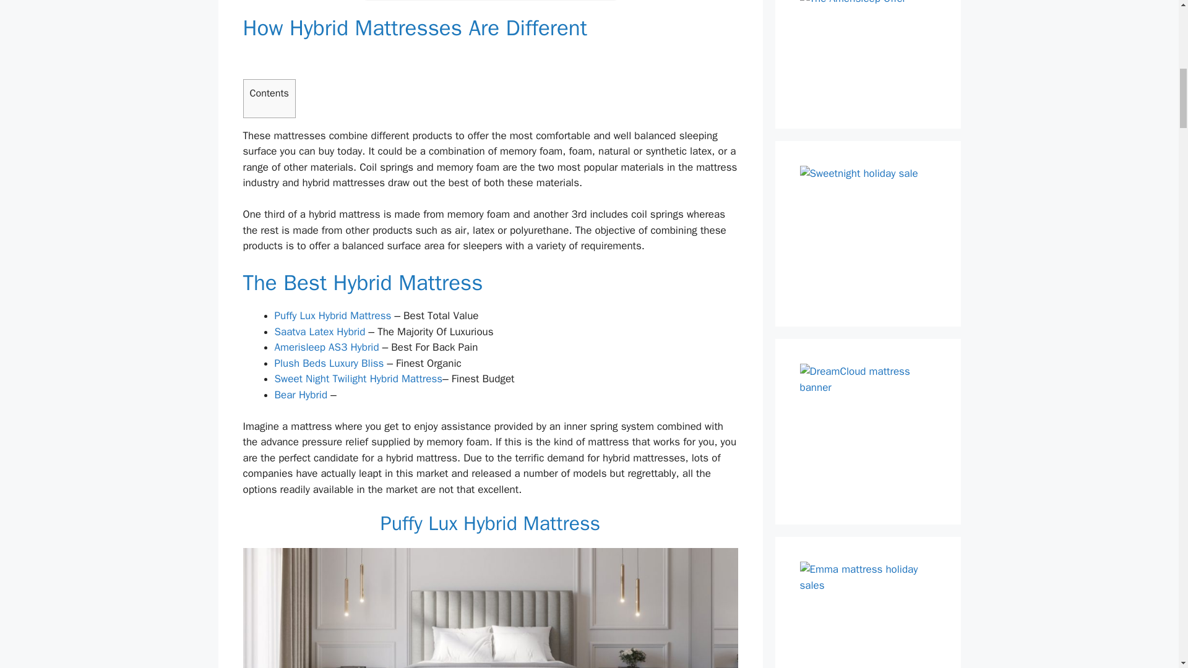  Describe the element at coordinates (329, 363) in the screenshot. I see `Plush Beds Luxury Bliss` at that location.